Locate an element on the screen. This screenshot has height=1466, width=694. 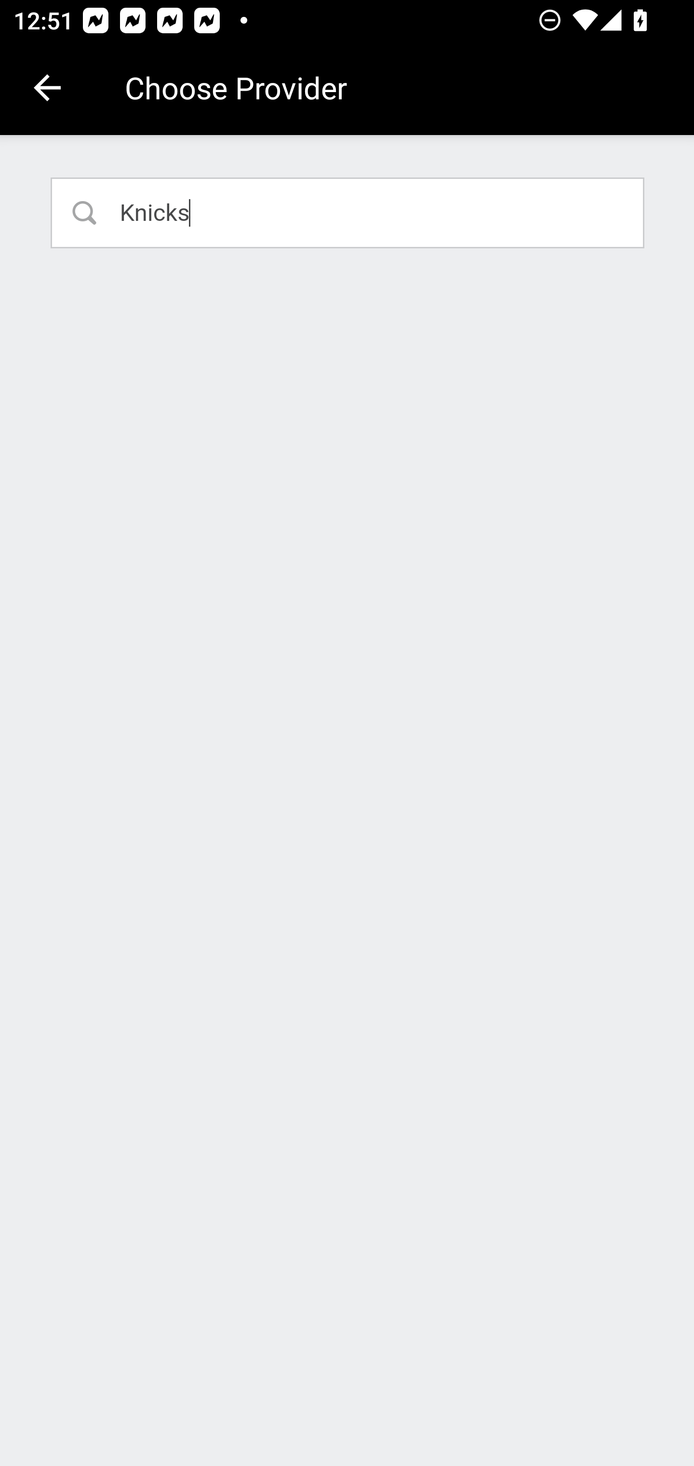
Navigate up is located at coordinates (47, 88).